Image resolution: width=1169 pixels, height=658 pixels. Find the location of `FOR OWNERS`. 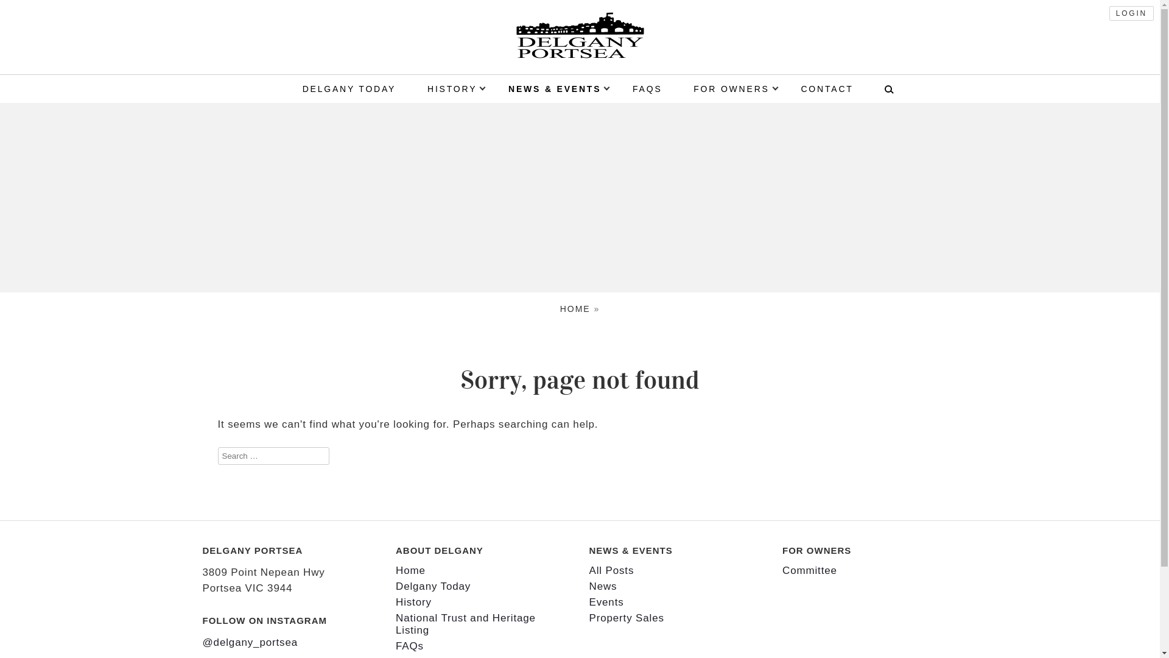

FOR OWNERS is located at coordinates (731, 89).